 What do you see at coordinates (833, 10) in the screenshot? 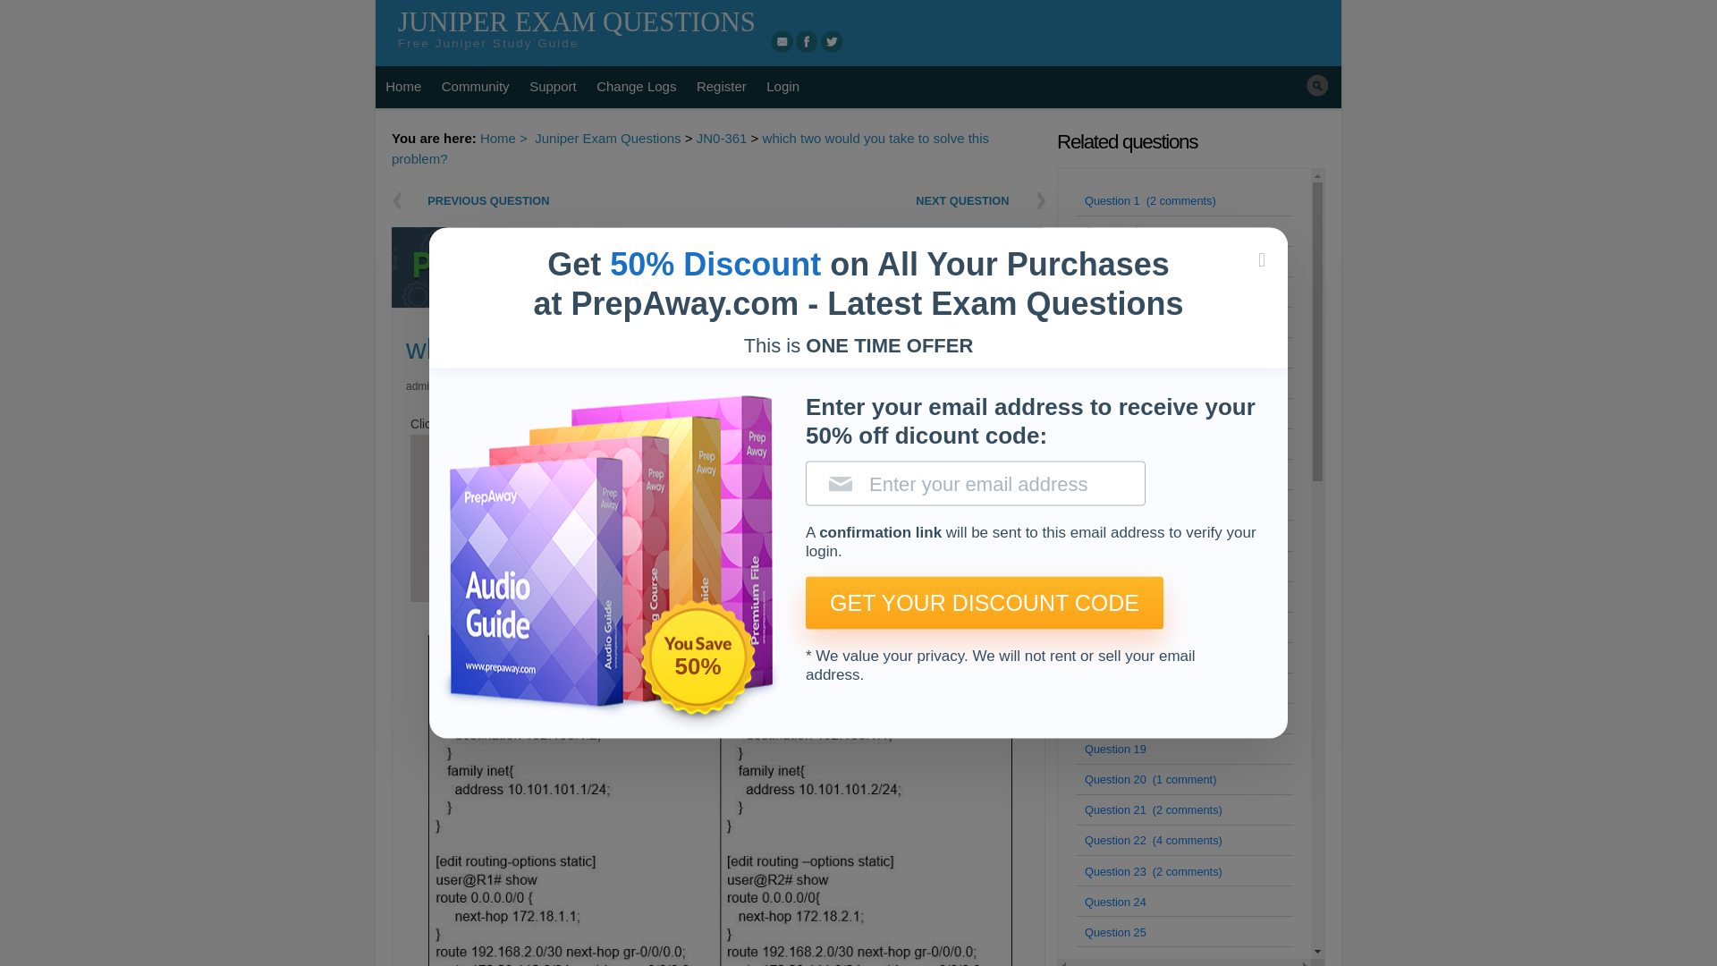
I see `Skip to top navigation` at bounding box center [833, 10].